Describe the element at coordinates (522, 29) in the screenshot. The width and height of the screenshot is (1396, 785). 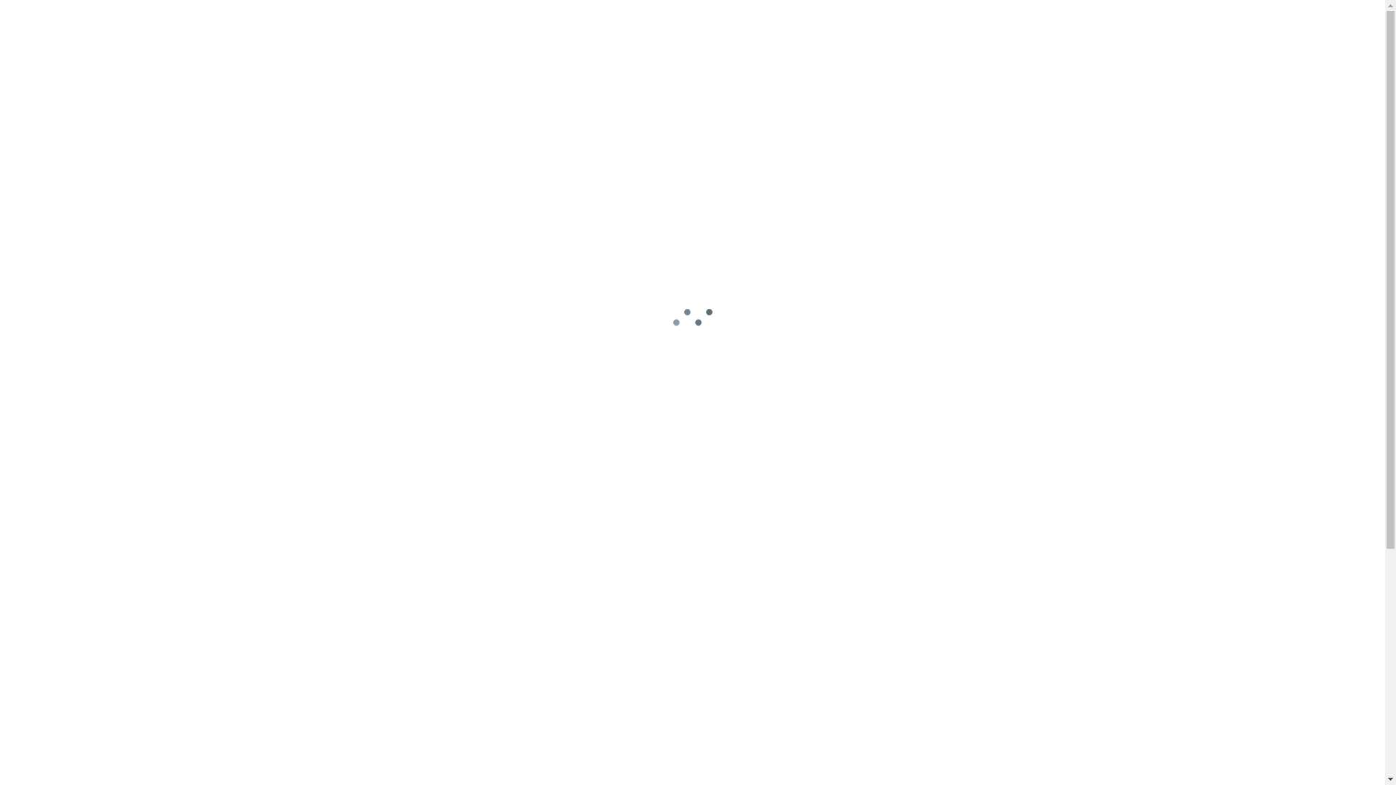
I see `About us` at that location.